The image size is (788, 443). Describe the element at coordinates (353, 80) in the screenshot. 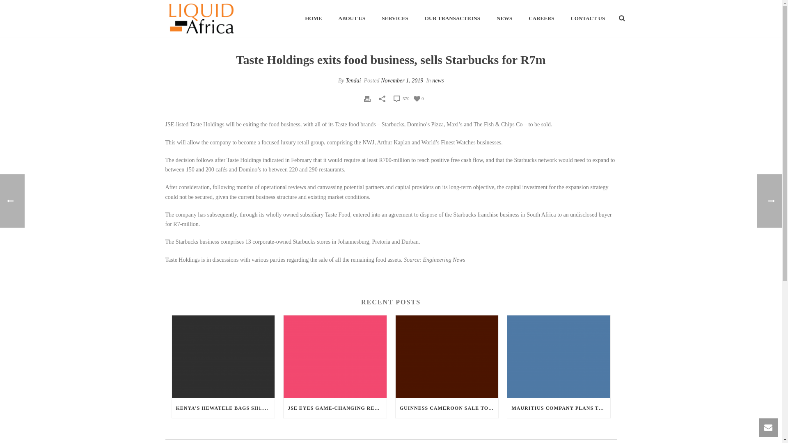

I see `Tendai` at that location.